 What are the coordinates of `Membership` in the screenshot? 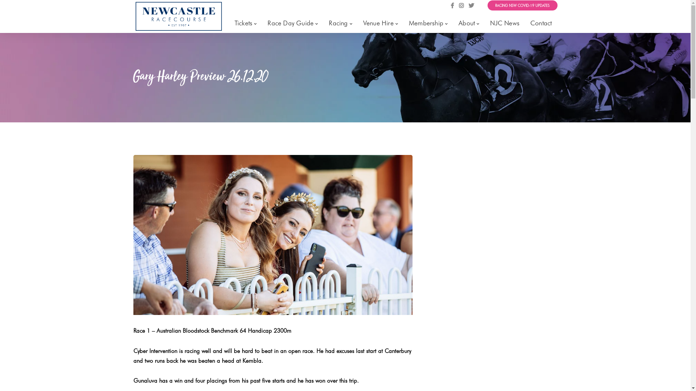 It's located at (428, 23).